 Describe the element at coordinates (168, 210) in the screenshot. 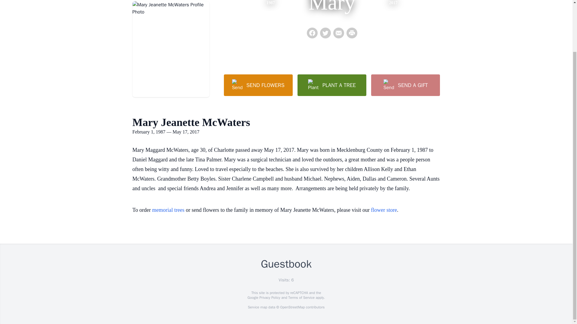

I see `memorial trees` at that location.